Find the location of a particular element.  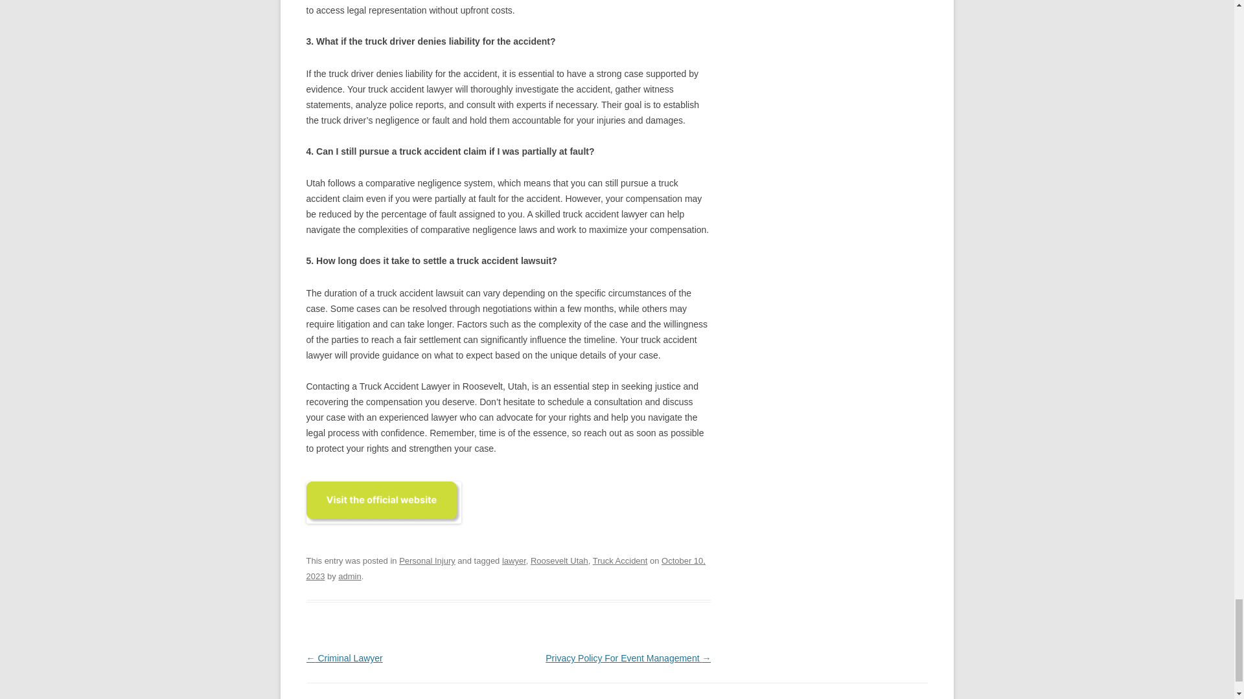

admin is located at coordinates (349, 576).